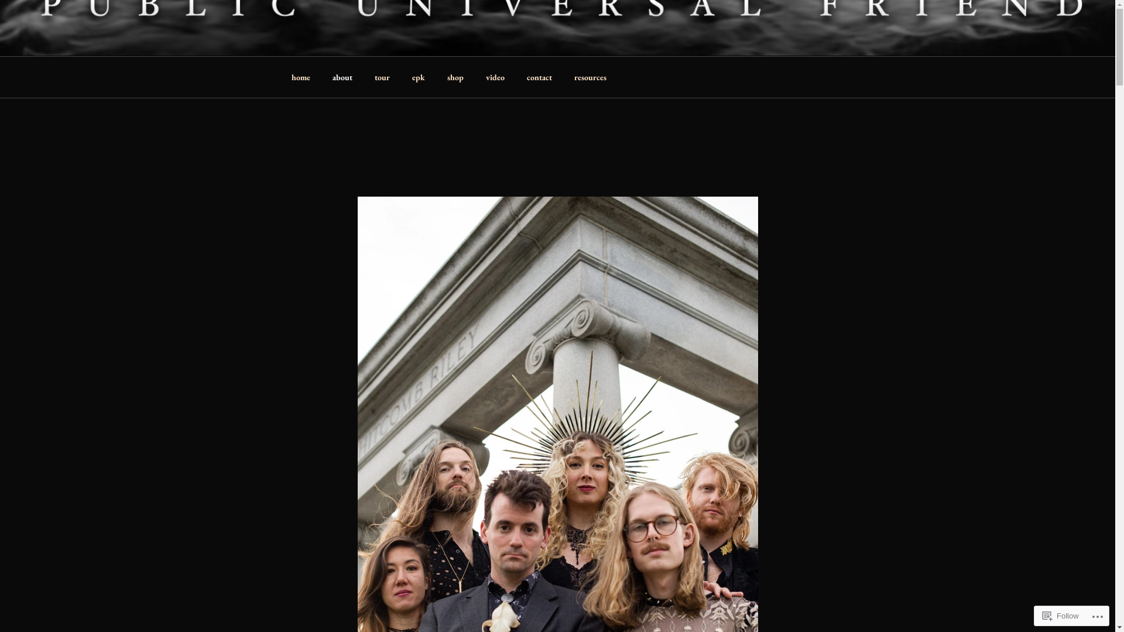  I want to click on home, so click(301, 77).